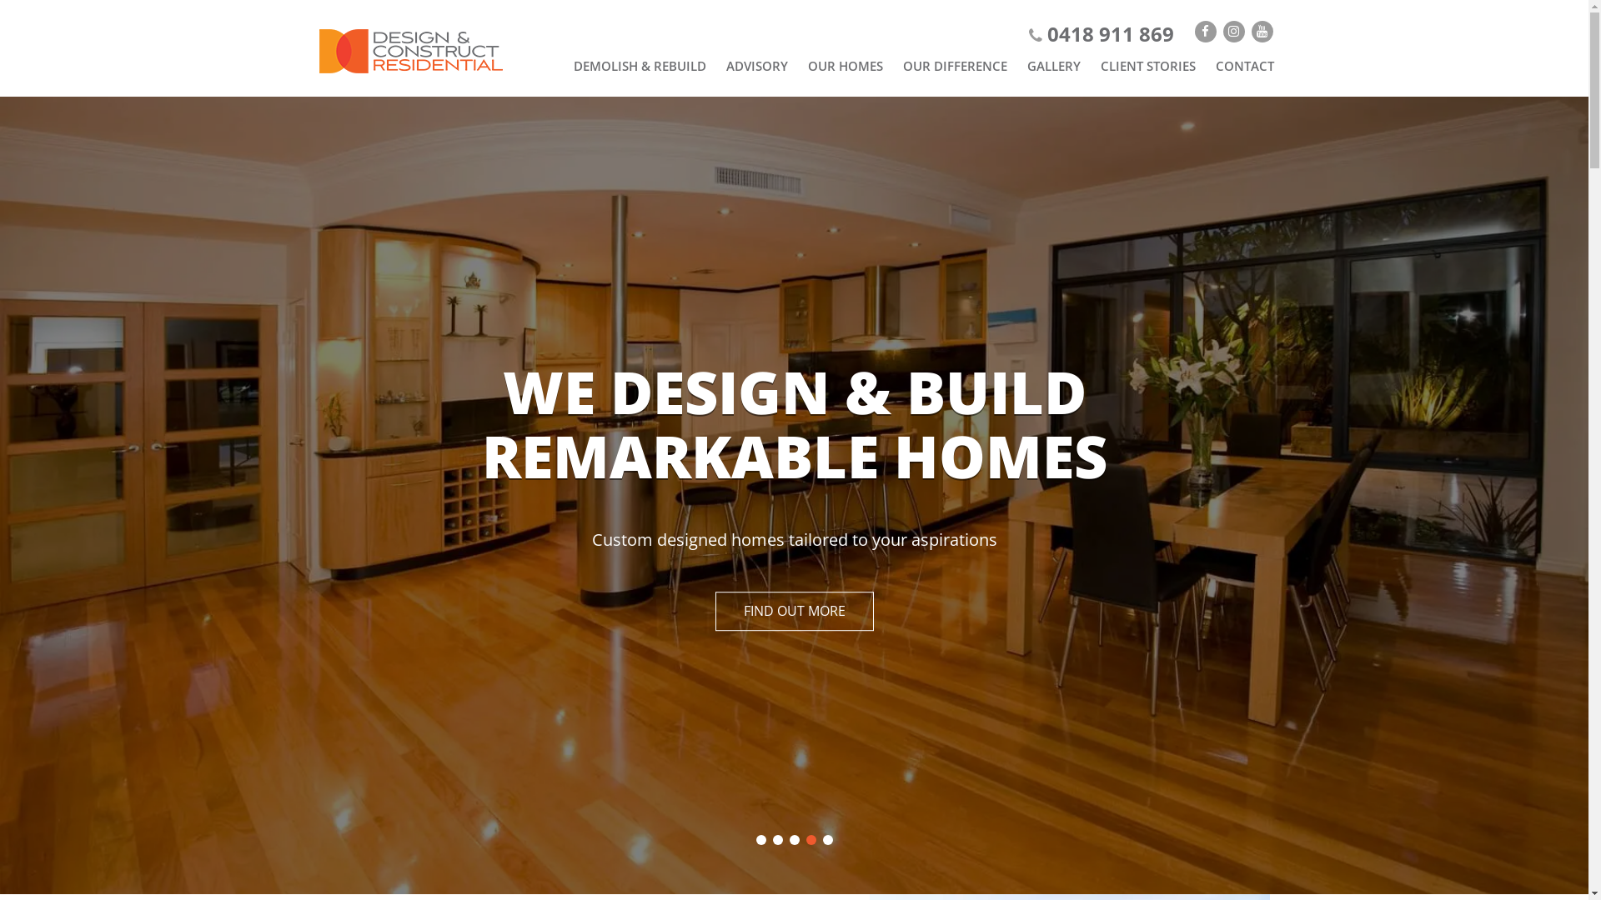 This screenshot has height=900, width=1601. I want to click on 0418 911 869, so click(1102, 33).